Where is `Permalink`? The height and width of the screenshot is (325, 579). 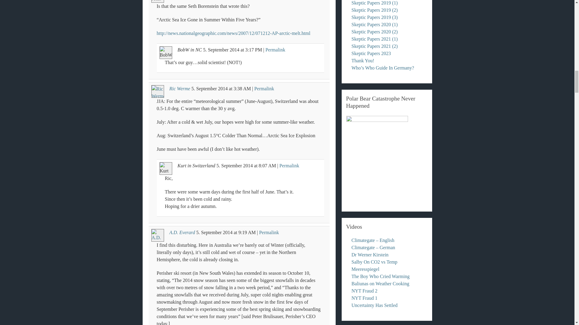
Permalink is located at coordinates (289, 166).